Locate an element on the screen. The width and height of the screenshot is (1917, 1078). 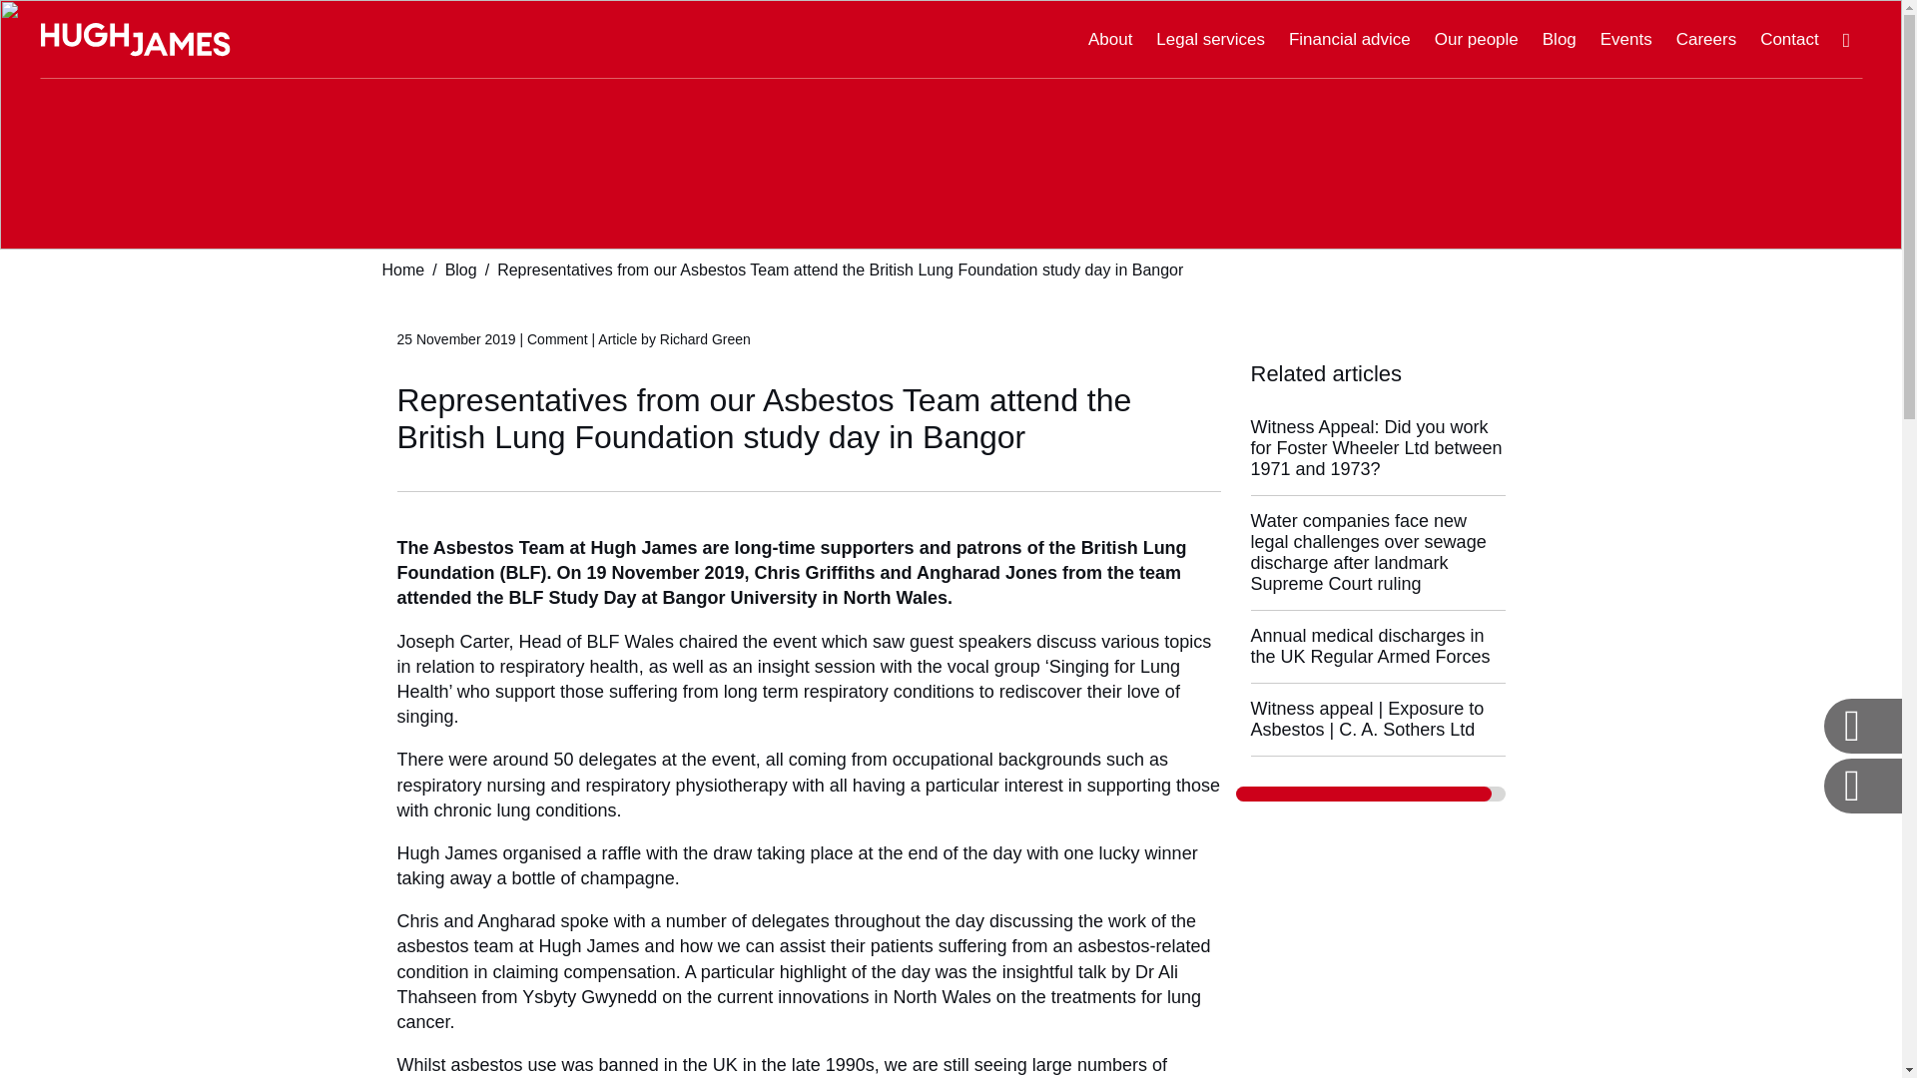
Legal services is located at coordinates (1210, 40).